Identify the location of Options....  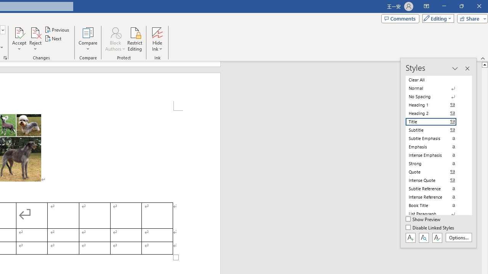
(458, 237).